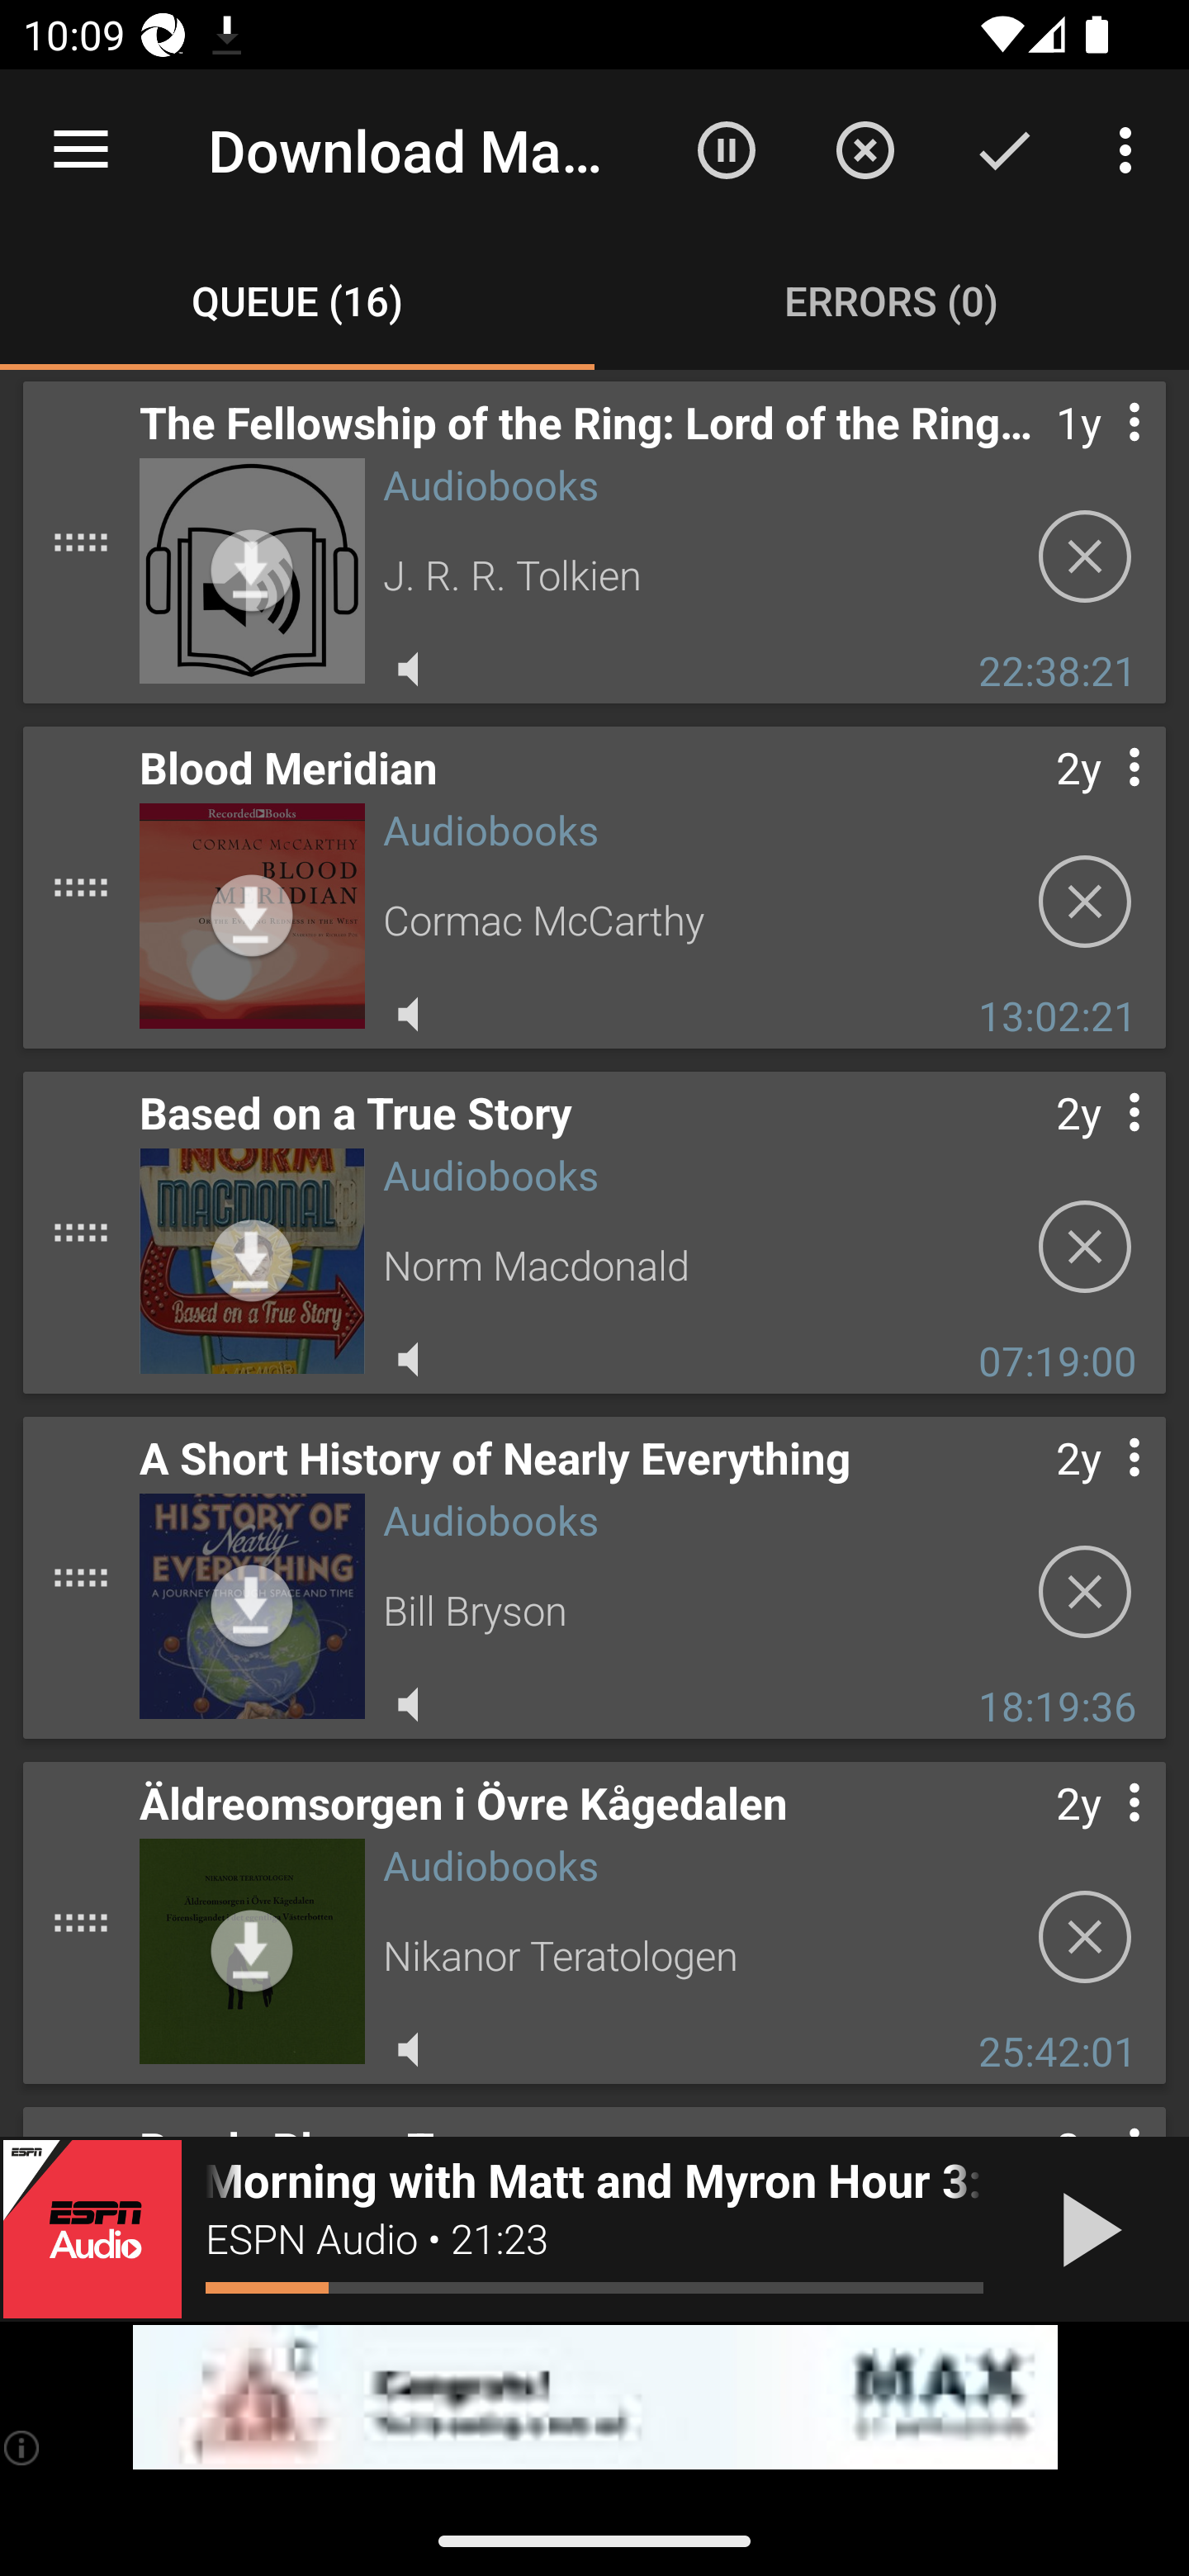 Image resolution: width=1189 pixels, height=2576 pixels. Describe the element at coordinates (252, 1260) in the screenshot. I see `Based on a True Story` at that location.